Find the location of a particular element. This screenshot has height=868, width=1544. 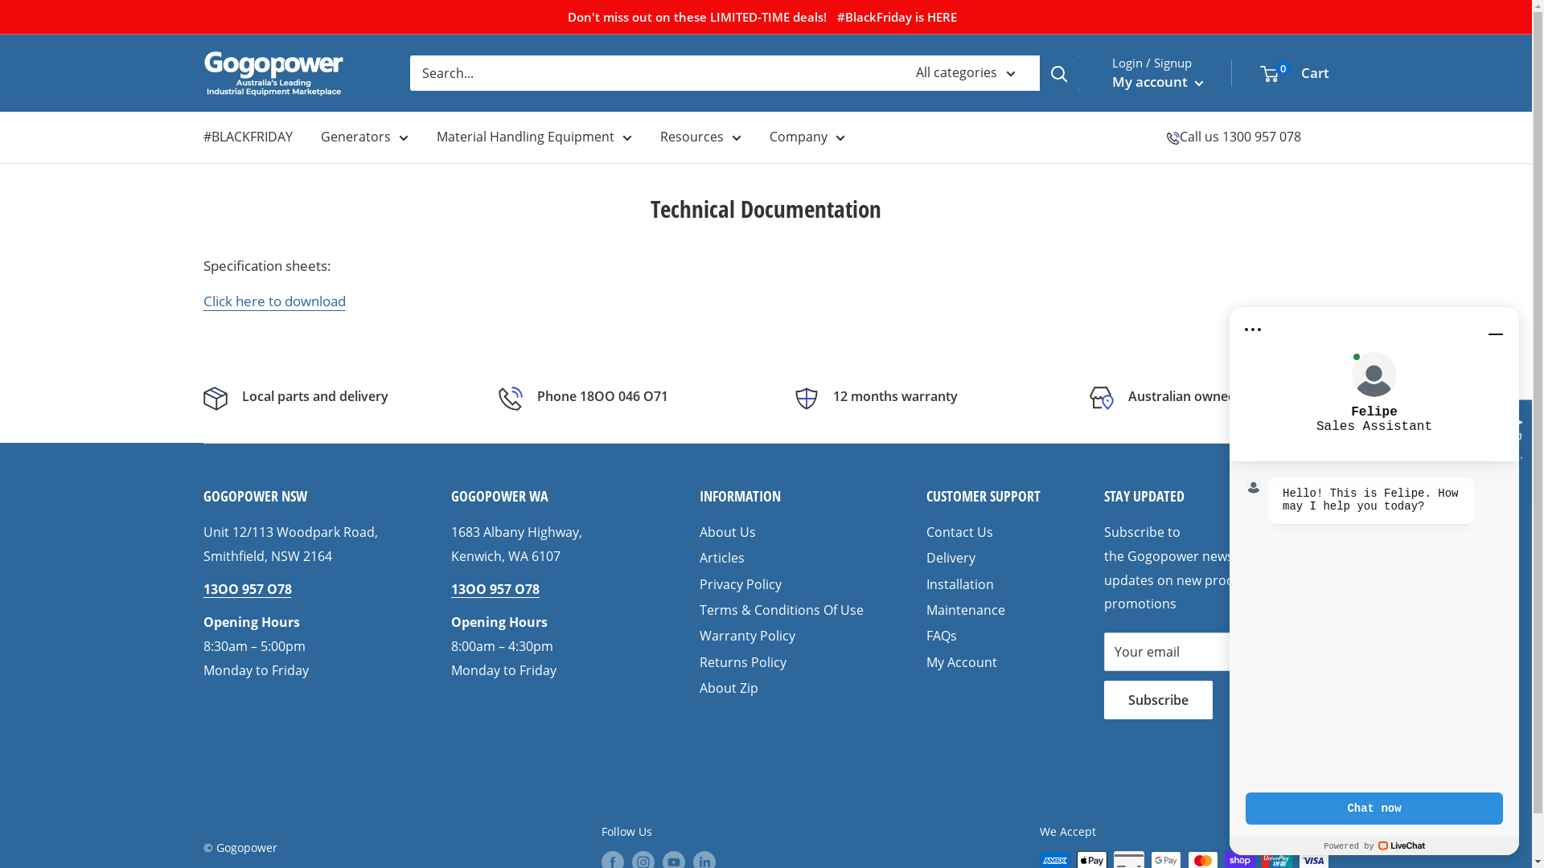

13OO 957 O78 is located at coordinates (495, 589).